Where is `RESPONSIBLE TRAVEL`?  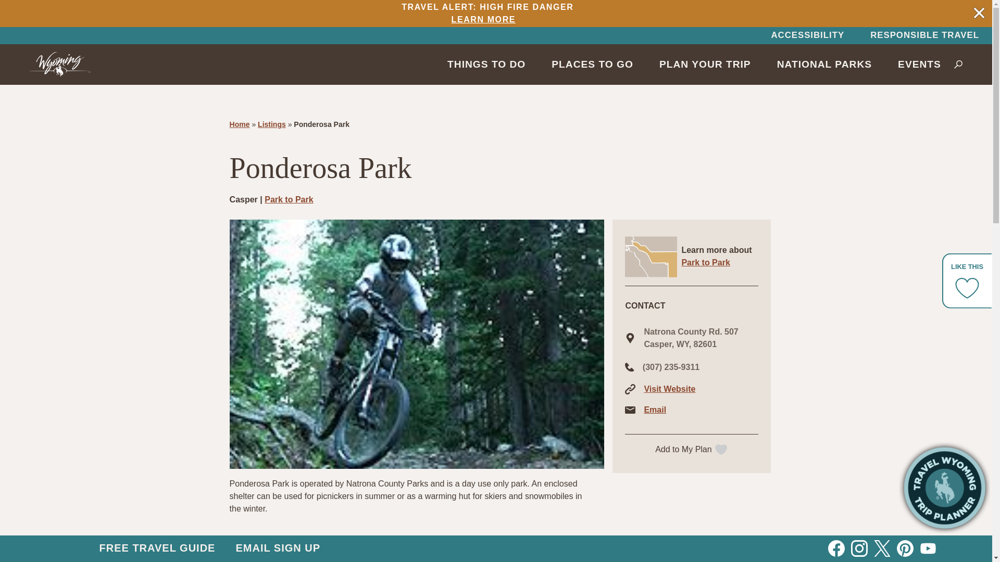 RESPONSIBLE TRAVEL is located at coordinates (807, 35).